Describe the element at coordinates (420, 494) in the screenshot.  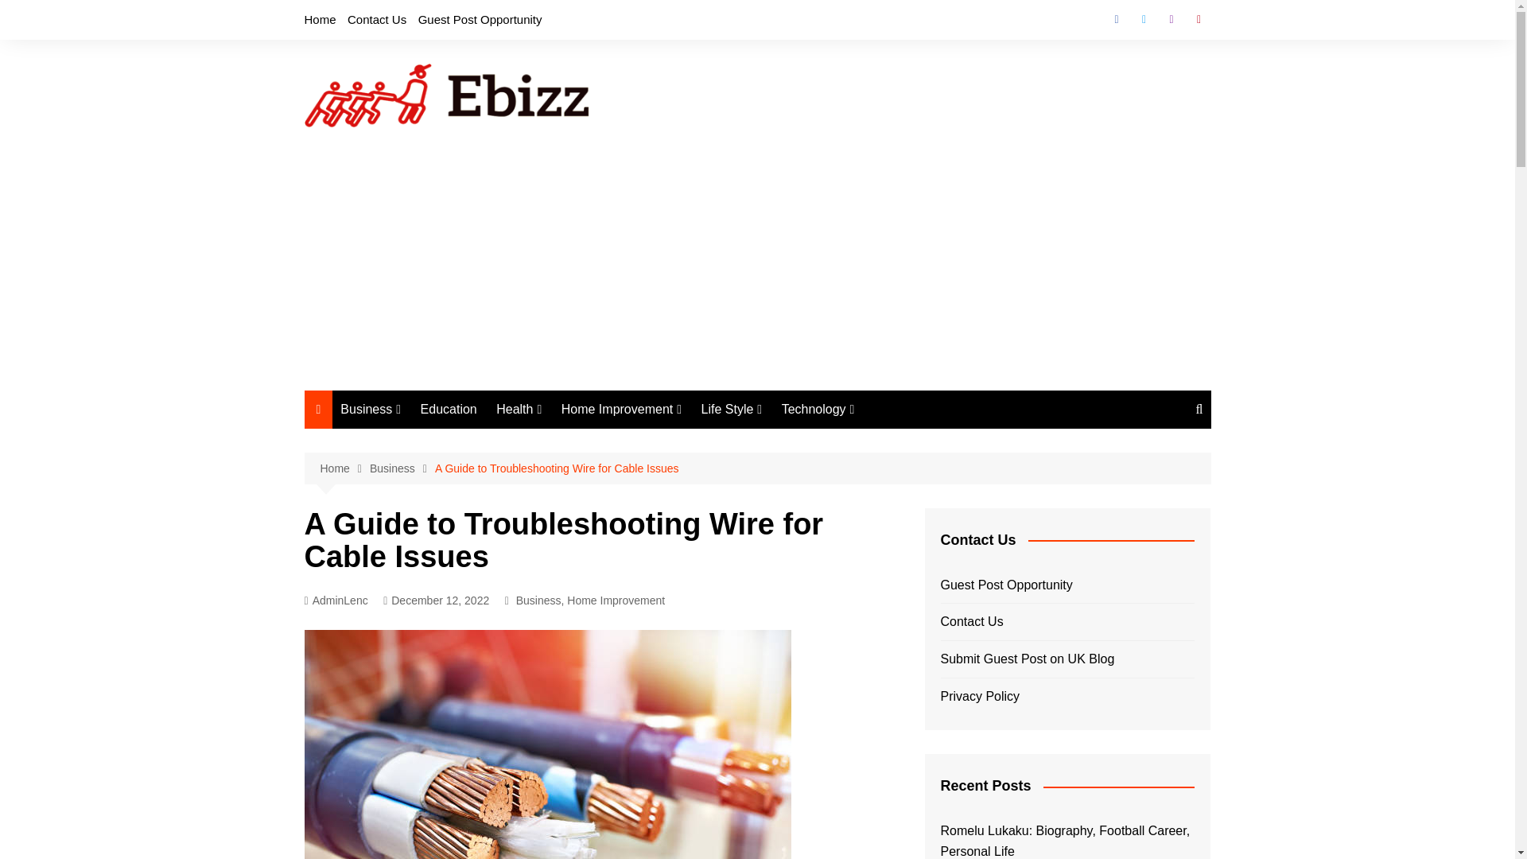
I see `Finance` at that location.